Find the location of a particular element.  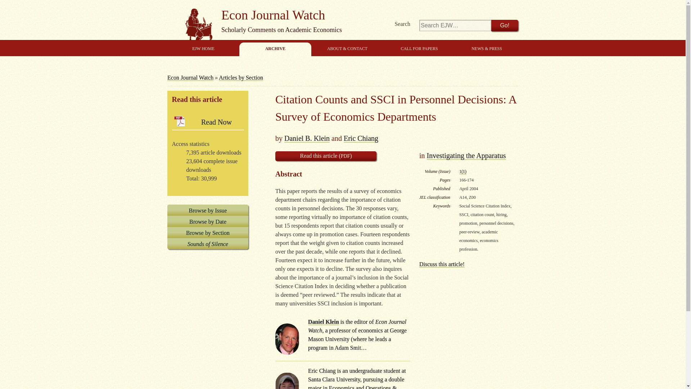

Articles by Section is located at coordinates (241, 77).